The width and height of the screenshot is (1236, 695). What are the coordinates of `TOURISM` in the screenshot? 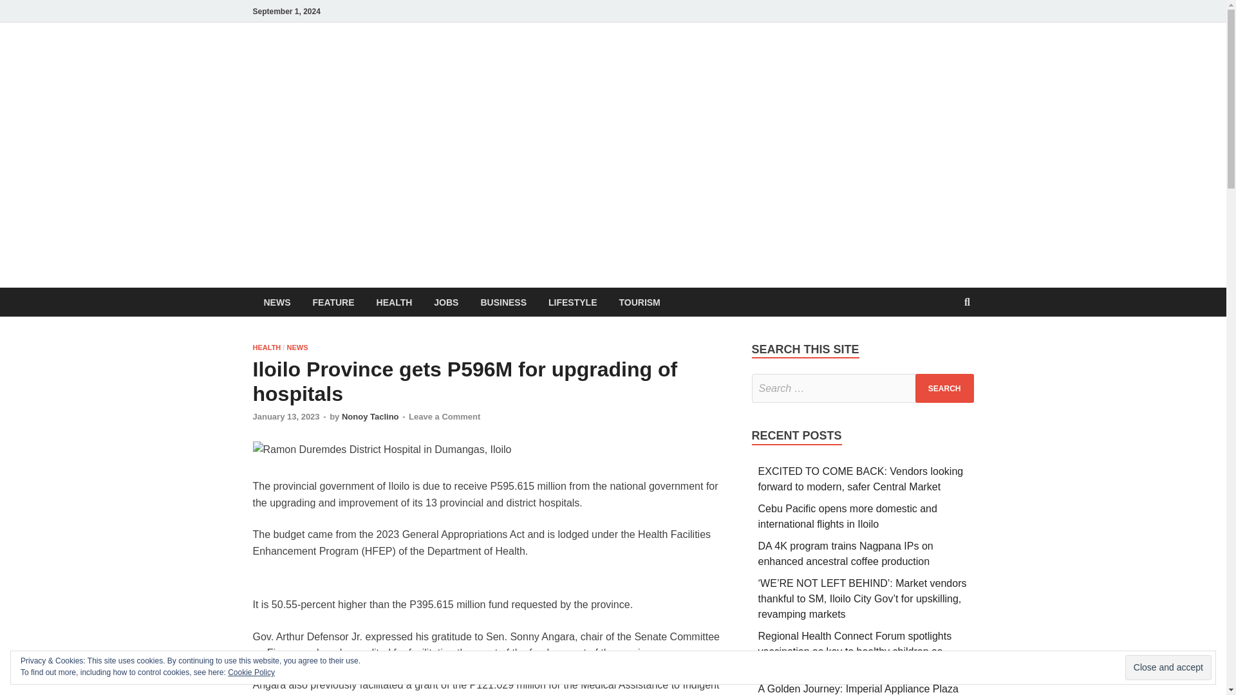 It's located at (639, 302).